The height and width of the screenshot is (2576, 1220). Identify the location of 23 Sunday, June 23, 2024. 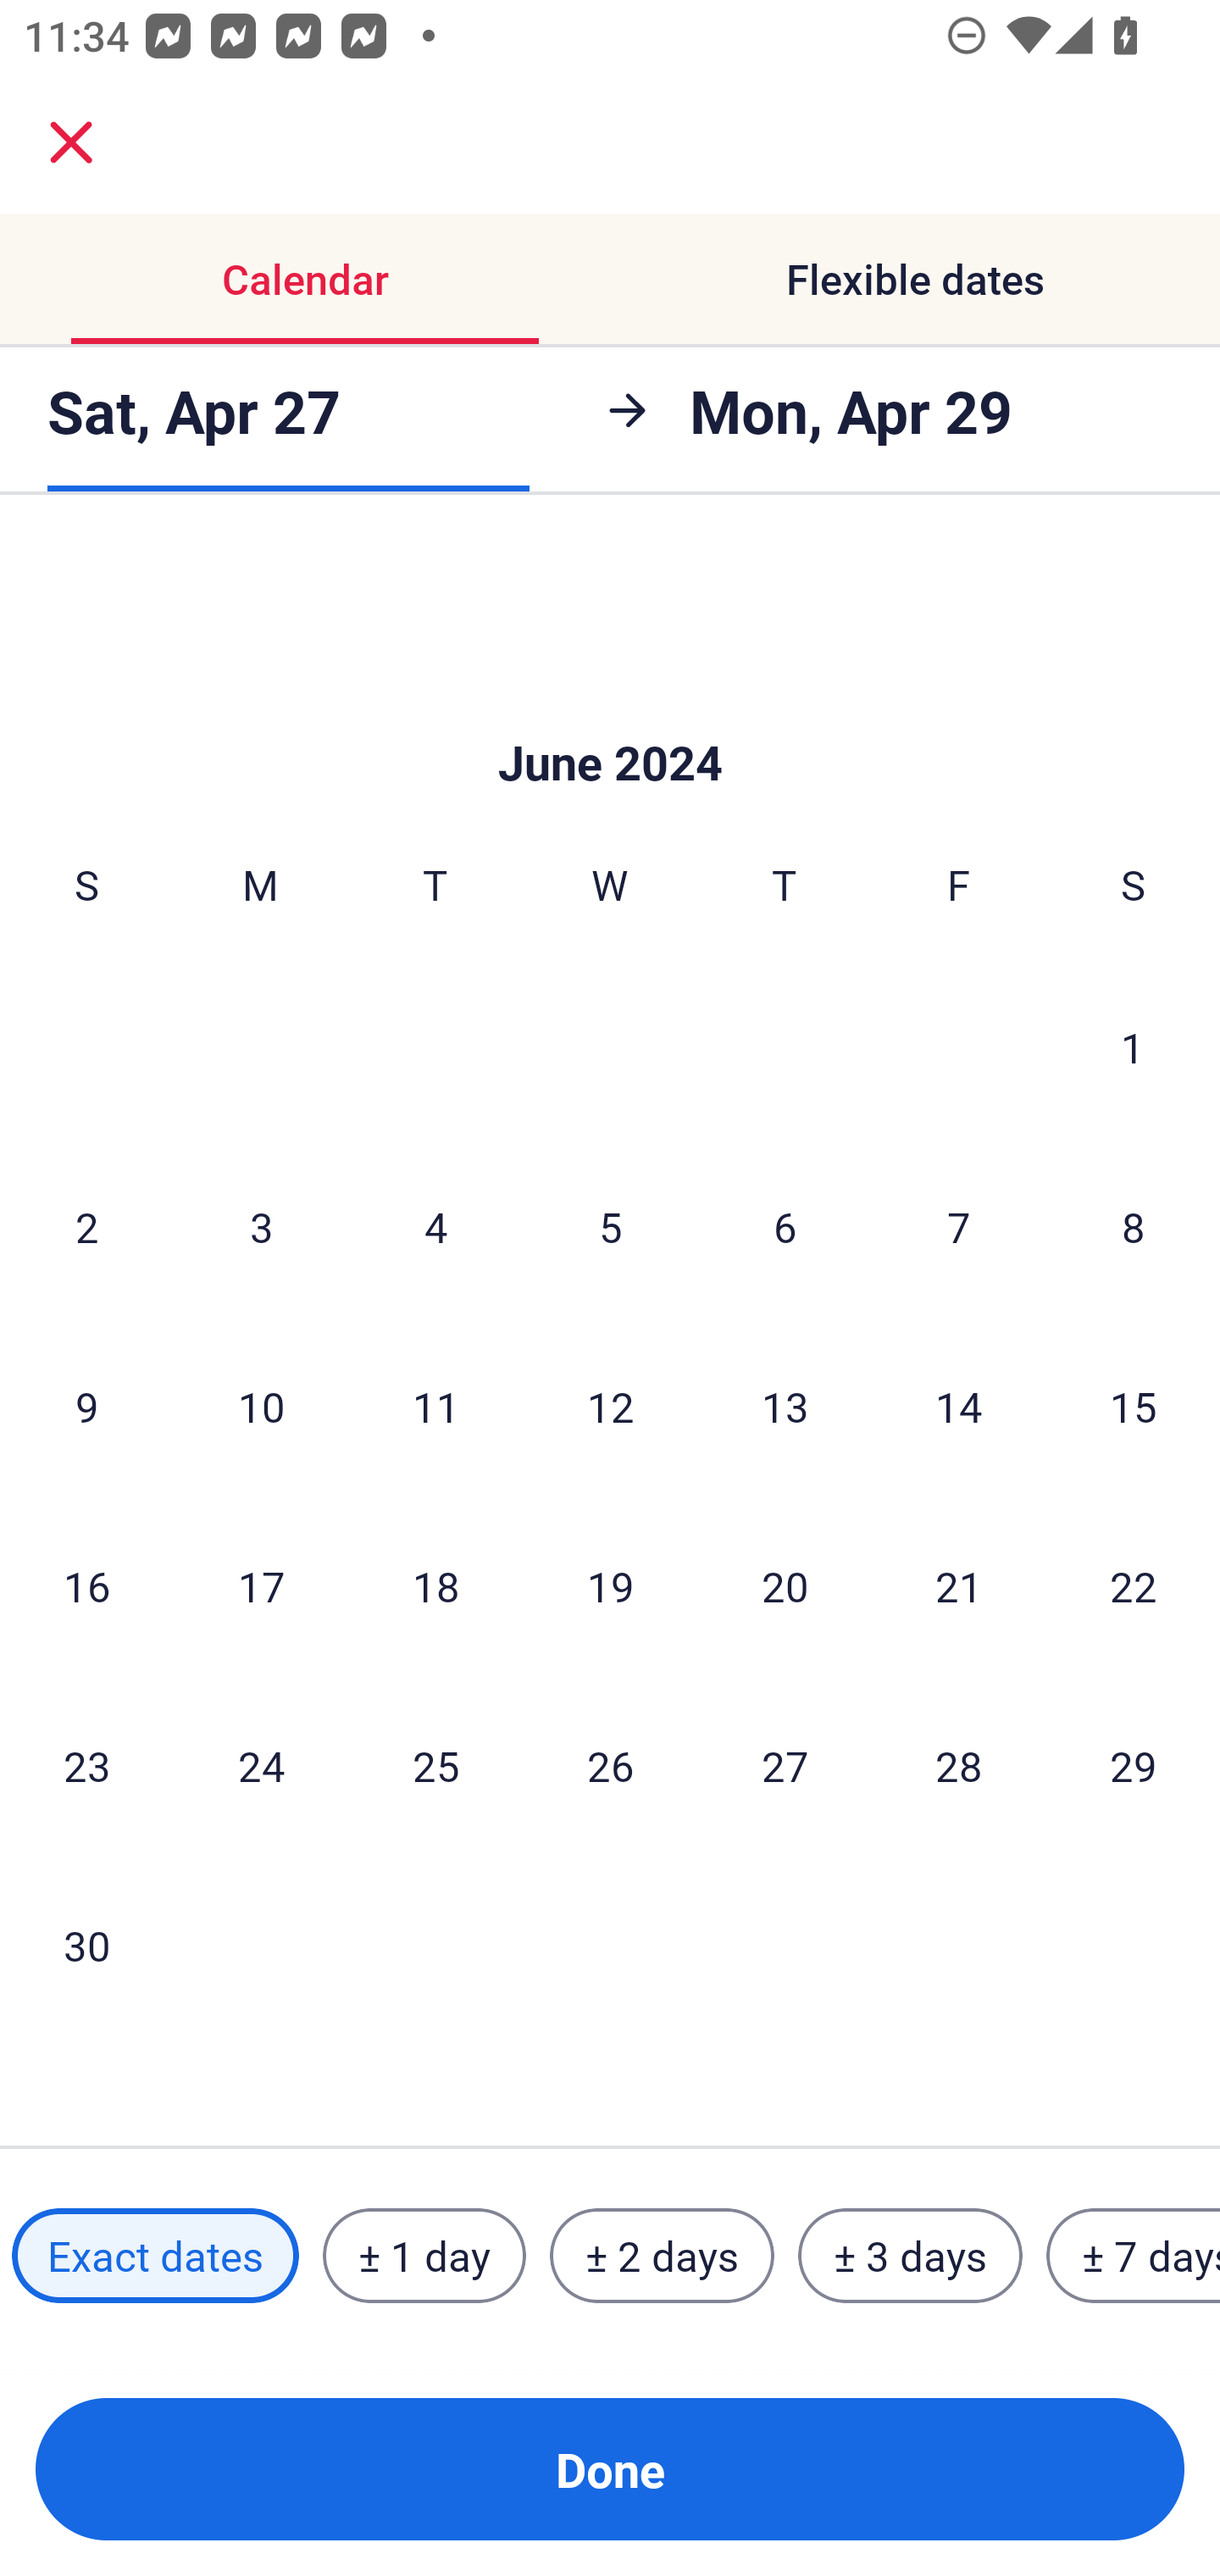
(86, 1766).